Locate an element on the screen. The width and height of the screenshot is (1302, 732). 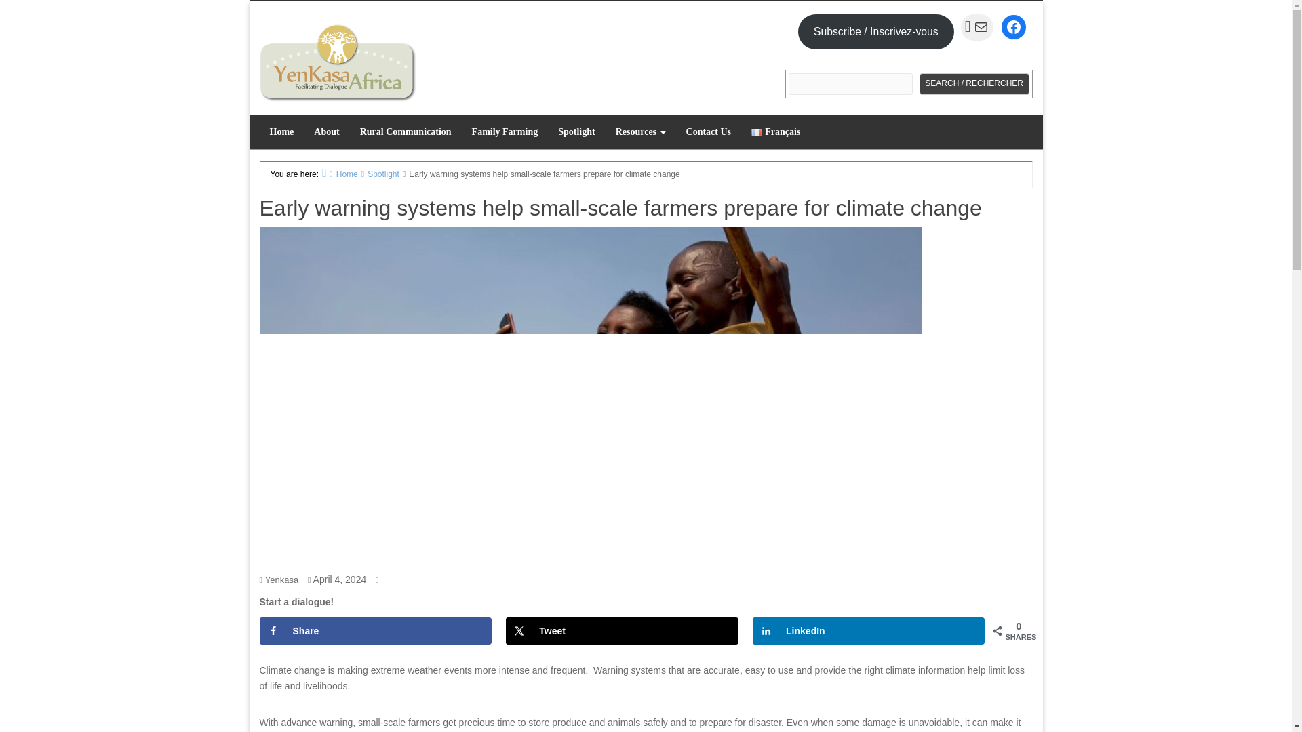
Tweet is located at coordinates (622, 631).